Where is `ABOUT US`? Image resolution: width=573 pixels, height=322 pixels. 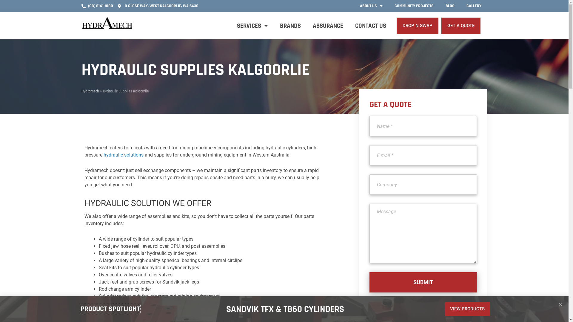 ABOUT US is located at coordinates (371, 6).